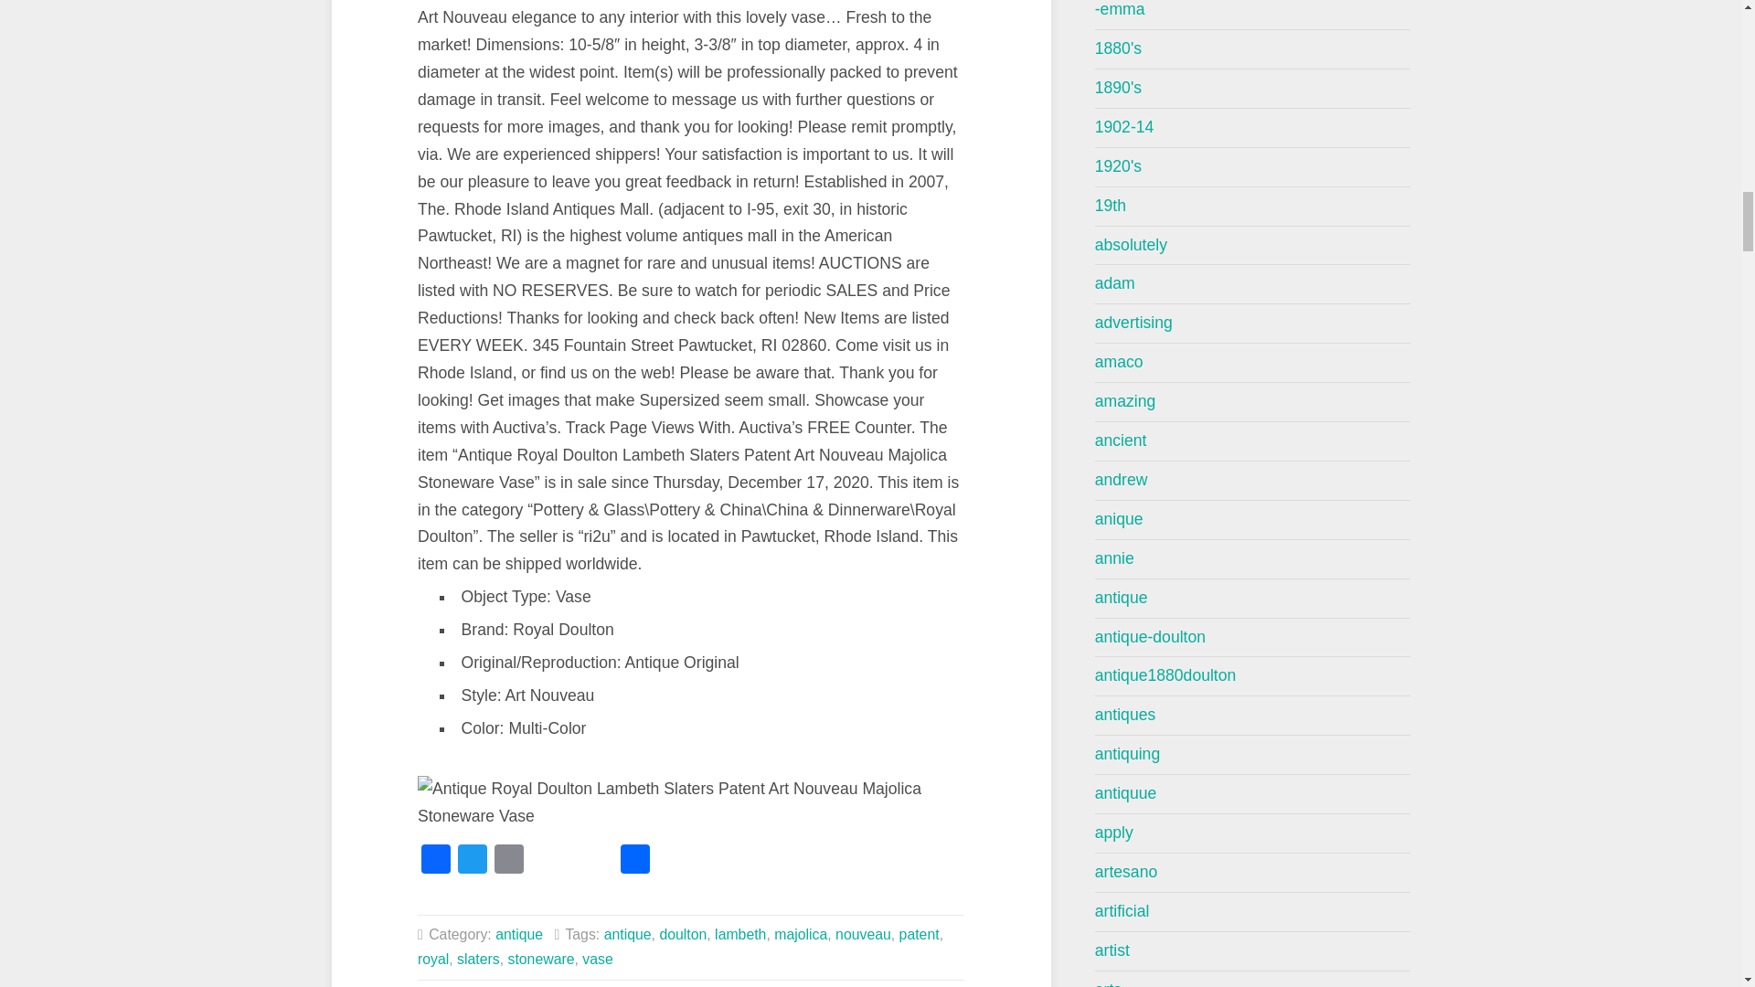 This screenshot has height=987, width=1755. What do you see at coordinates (634, 861) in the screenshot?
I see `Share` at bounding box center [634, 861].